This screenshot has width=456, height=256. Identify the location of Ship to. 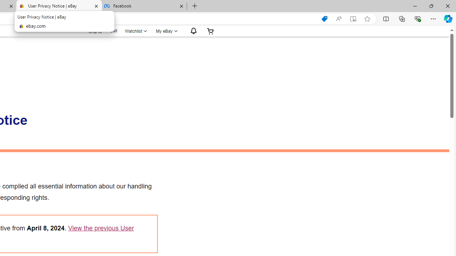
(90, 31).